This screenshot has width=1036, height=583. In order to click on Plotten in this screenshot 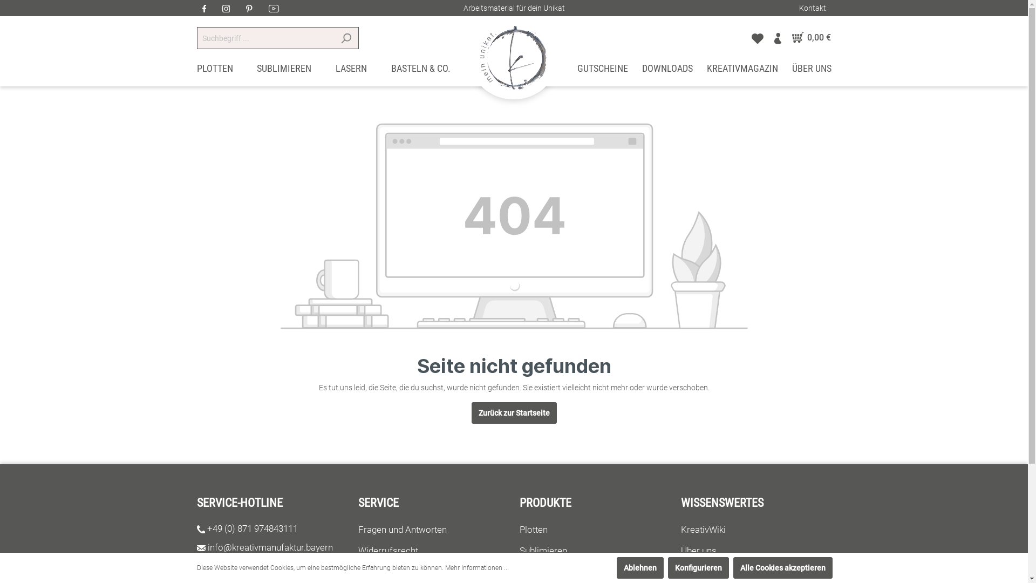, I will do `click(533, 530)`.